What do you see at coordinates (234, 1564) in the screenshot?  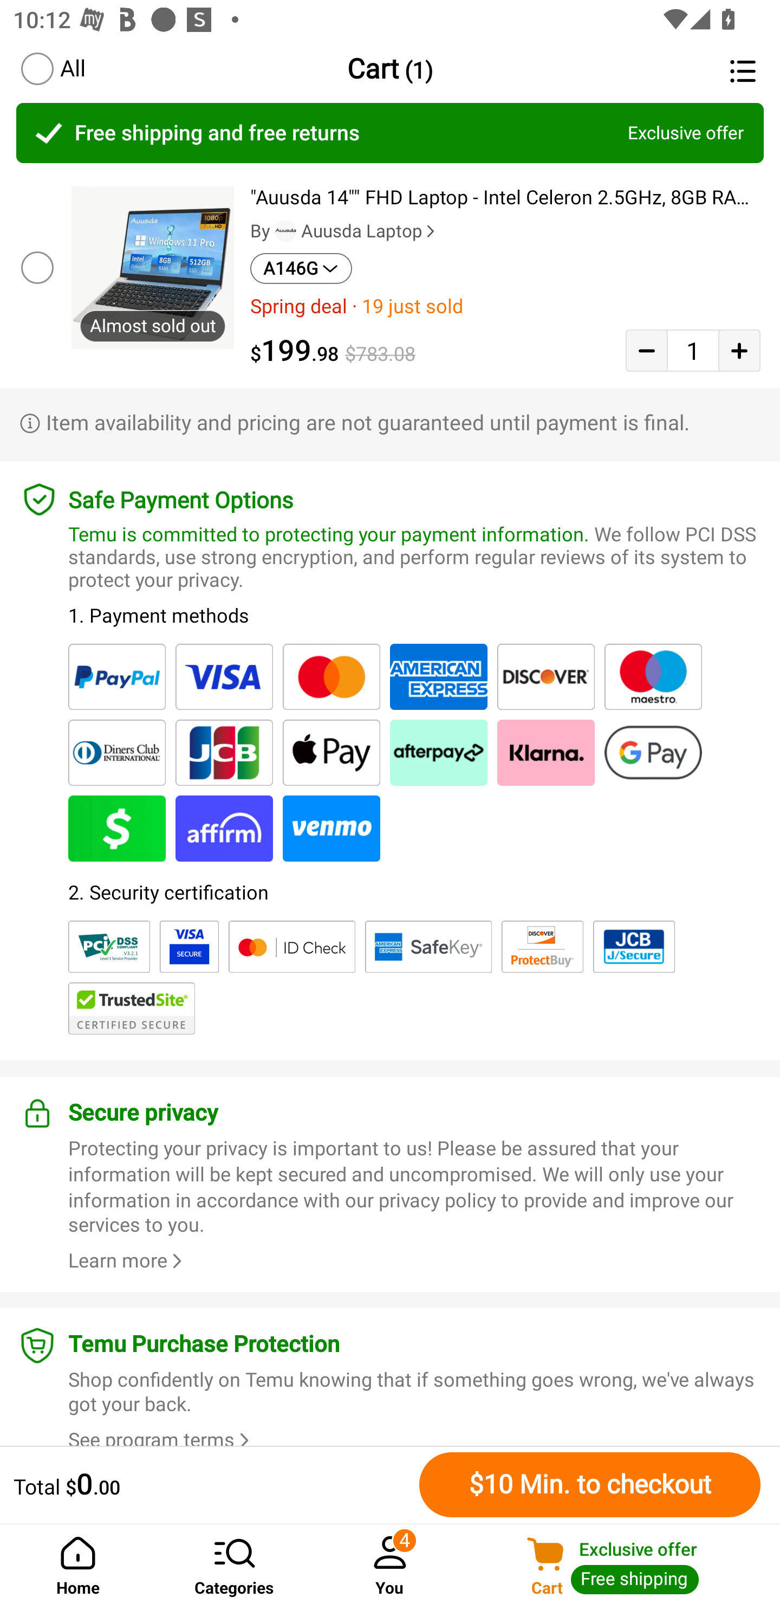 I see `Categories` at bounding box center [234, 1564].